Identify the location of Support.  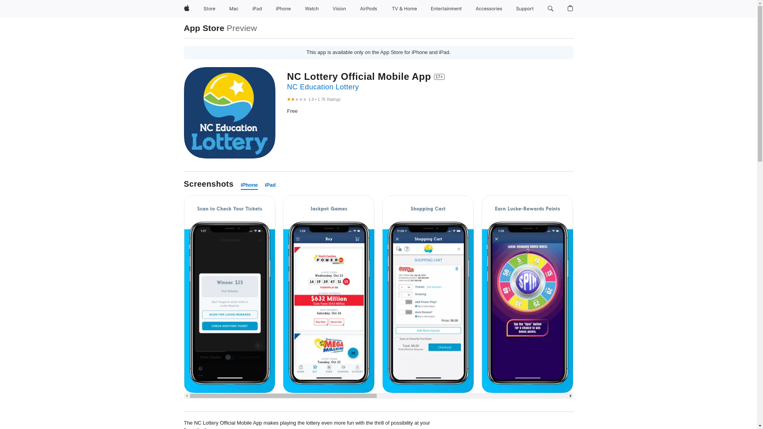
(525, 9).